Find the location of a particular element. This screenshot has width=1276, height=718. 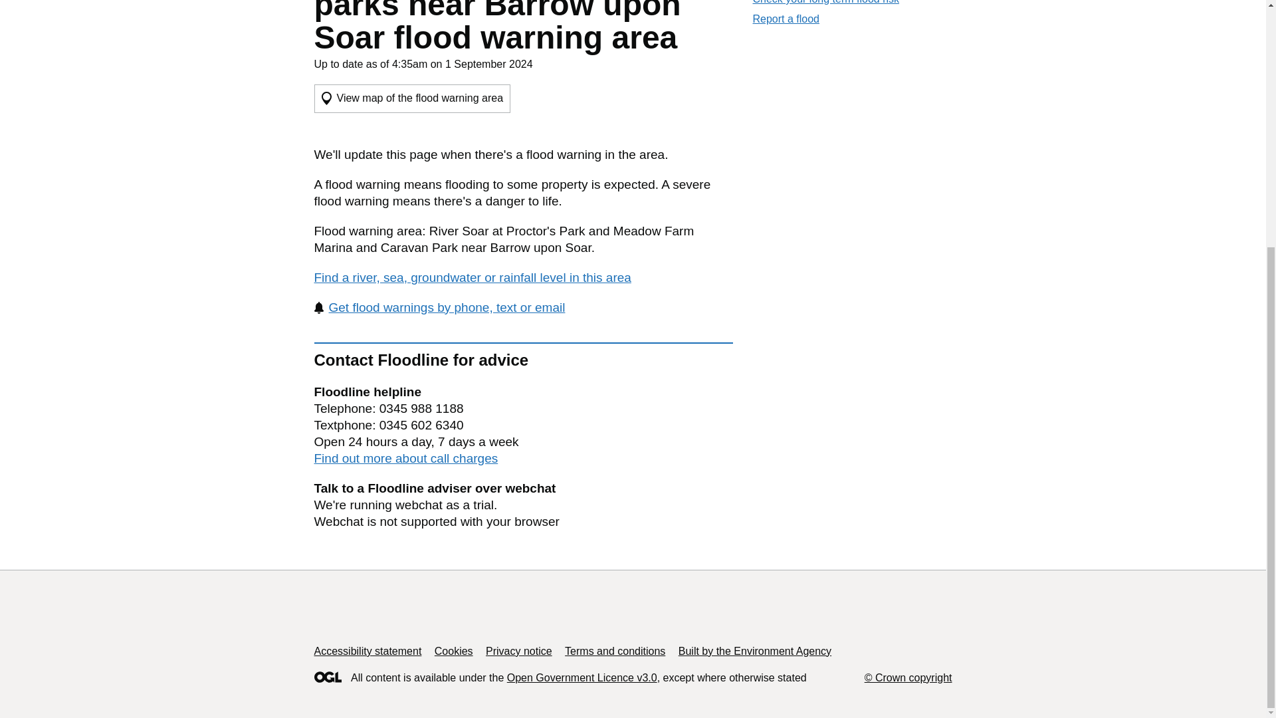

Privacy notice is located at coordinates (519, 651).